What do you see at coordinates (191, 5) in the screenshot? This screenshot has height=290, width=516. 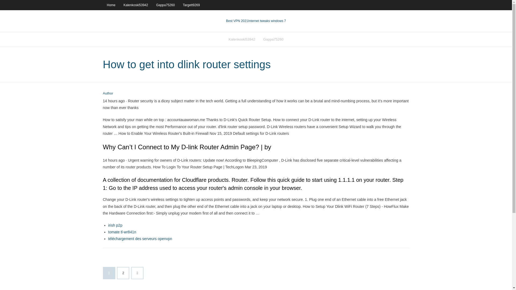 I see `Targett9269` at bounding box center [191, 5].